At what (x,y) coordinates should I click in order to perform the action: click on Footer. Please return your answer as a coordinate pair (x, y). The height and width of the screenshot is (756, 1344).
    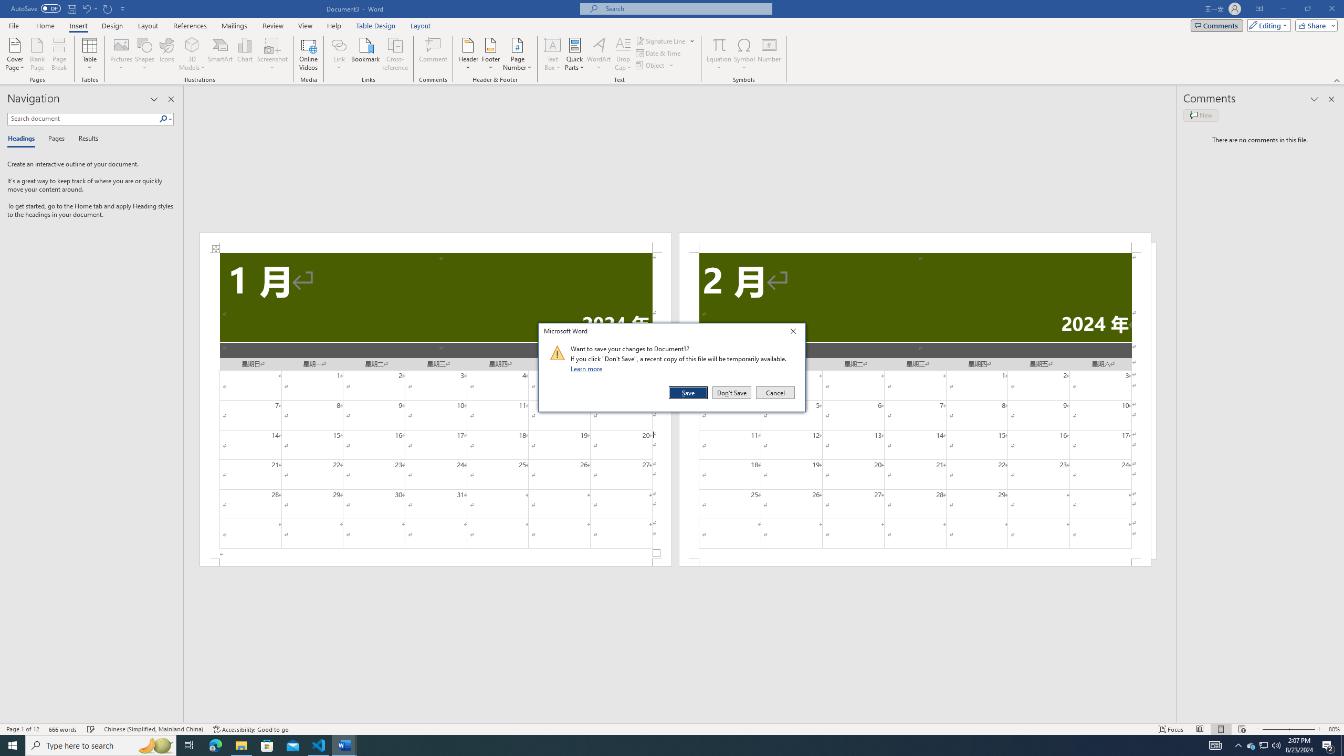
    Looking at the image, I should click on (490, 54).